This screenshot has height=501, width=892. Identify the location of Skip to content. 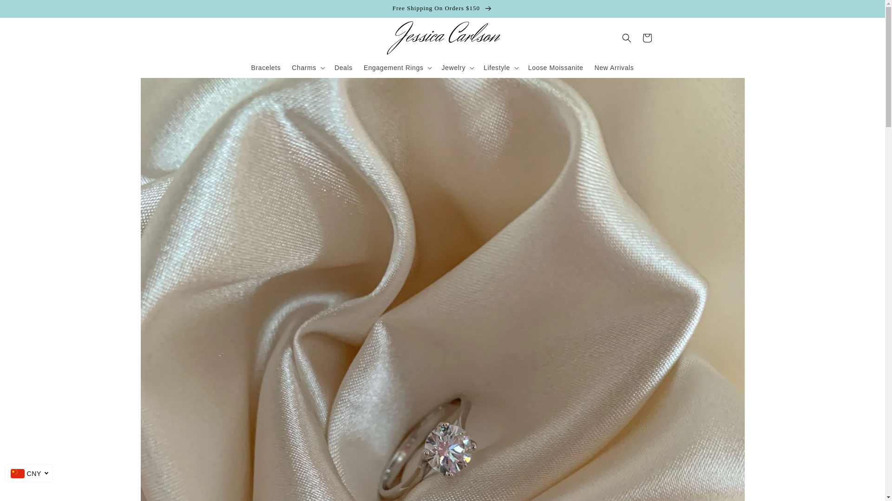
(28, 11).